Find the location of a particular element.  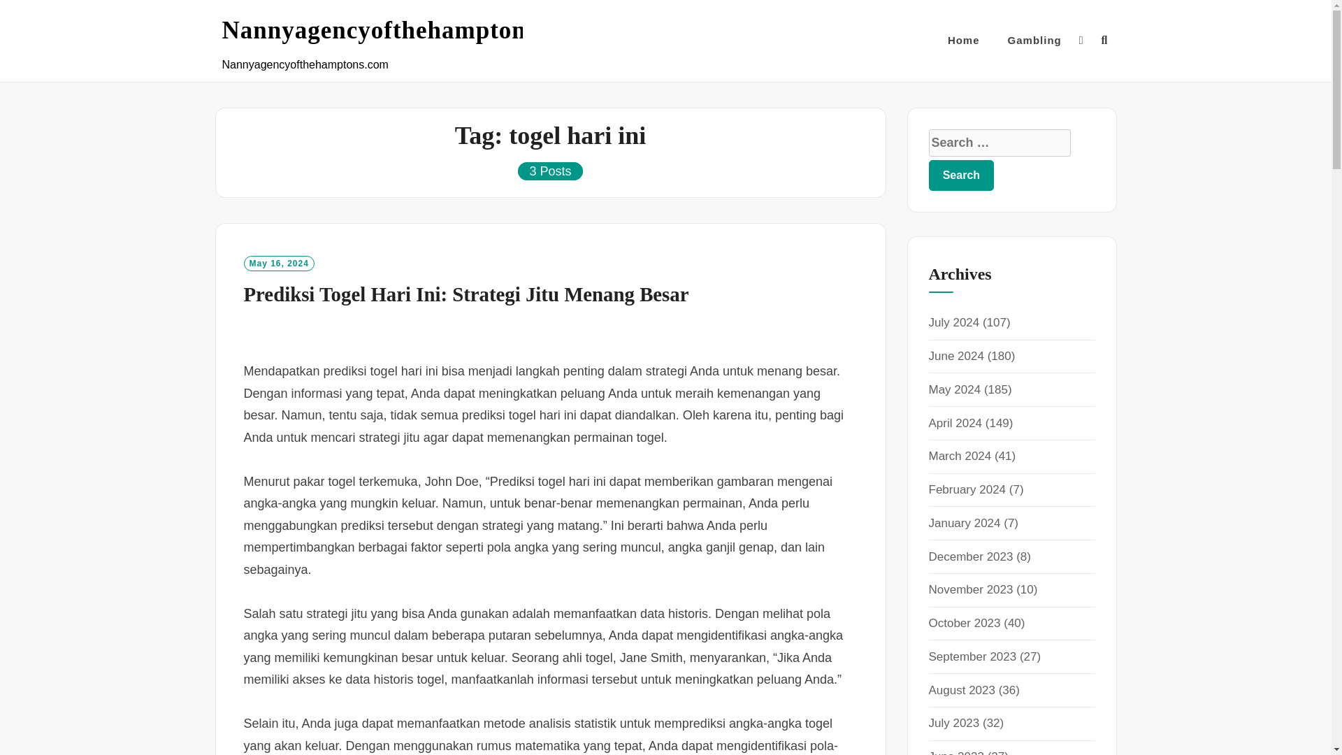

December 2023 is located at coordinates (970, 556).